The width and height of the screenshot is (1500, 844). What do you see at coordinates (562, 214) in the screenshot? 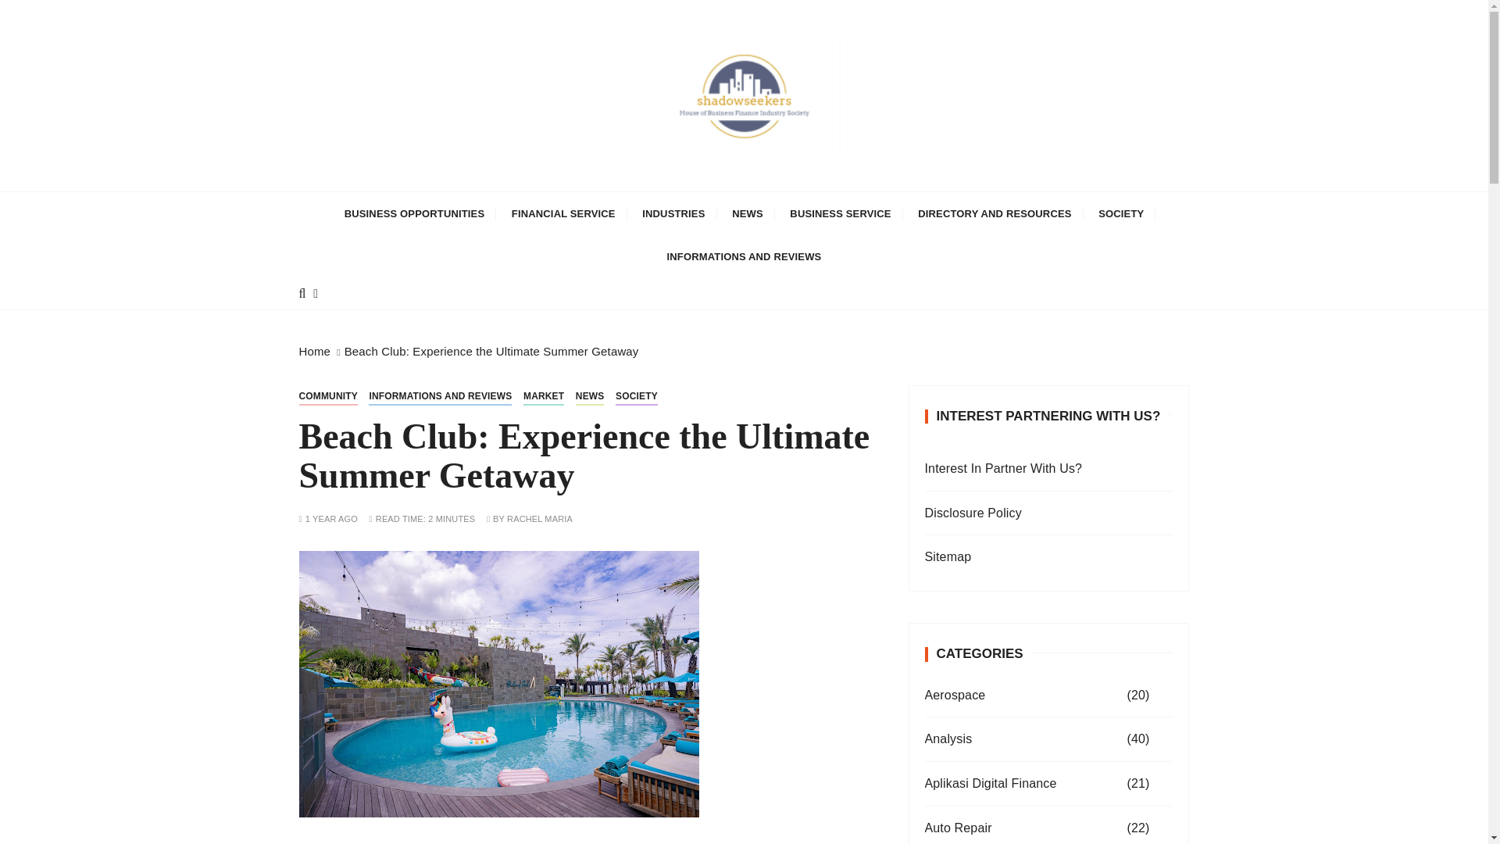
I see `FINANCIAL SERVICE` at bounding box center [562, 214].